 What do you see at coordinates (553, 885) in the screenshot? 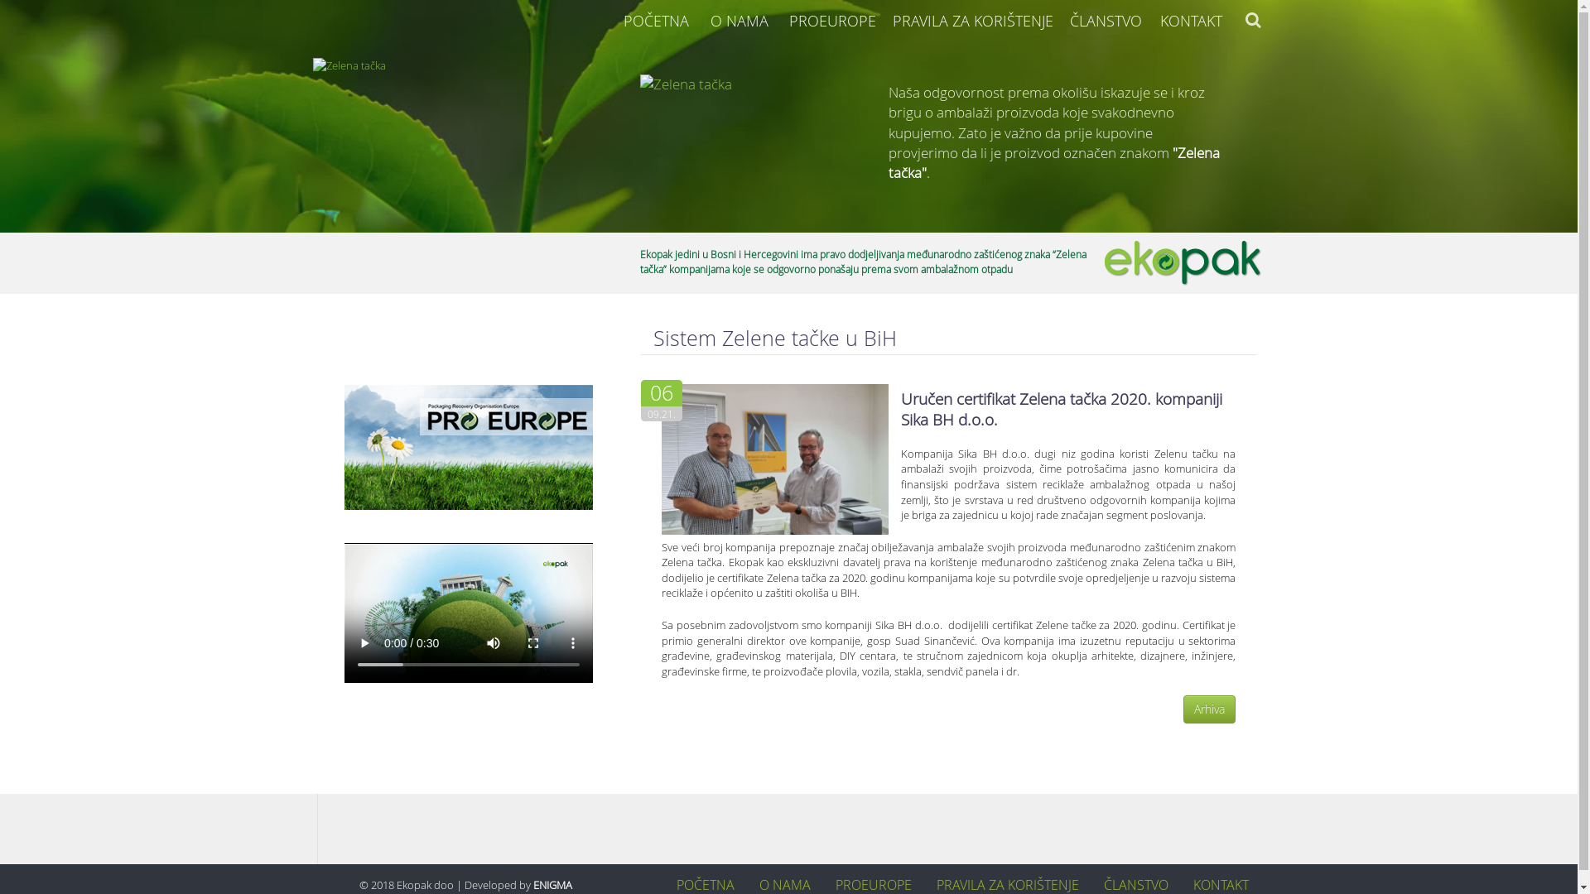
I see `ENIGMA` at bounding box center [553, 885].